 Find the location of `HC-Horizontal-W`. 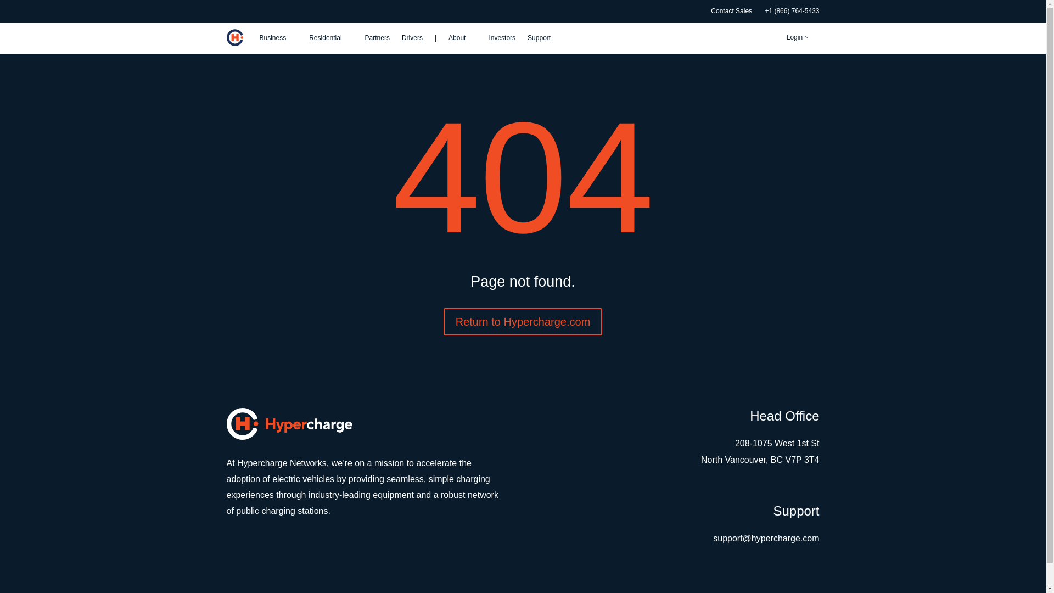

HC-Horizontal-W is located at coordinates (289, 424).